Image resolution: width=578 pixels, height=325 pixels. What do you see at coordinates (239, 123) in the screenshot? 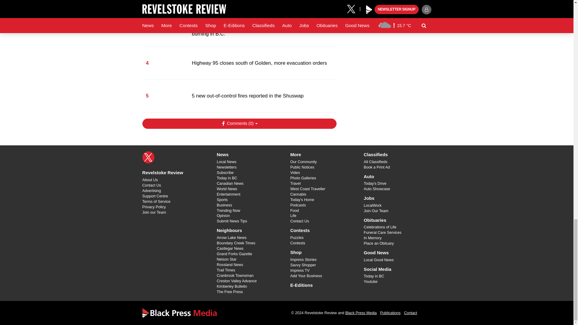
I see `Show Comments` at bounding box center [239, 123].